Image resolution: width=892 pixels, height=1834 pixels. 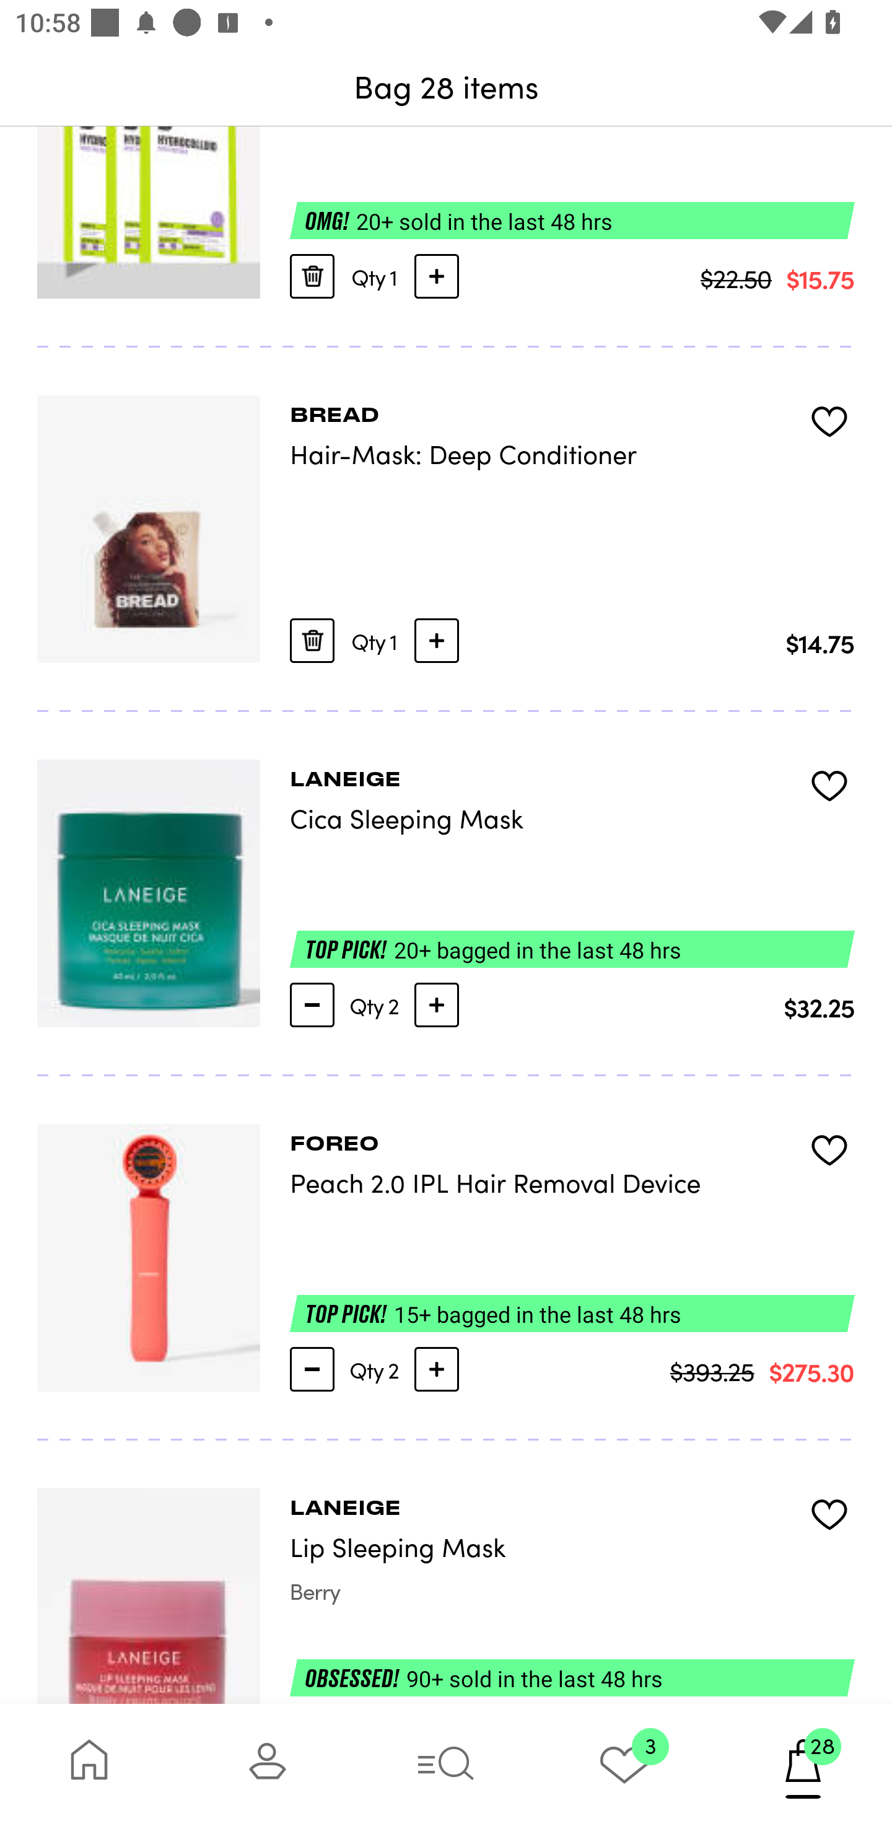 I want to click on 28, so click(x=803, y=1768).